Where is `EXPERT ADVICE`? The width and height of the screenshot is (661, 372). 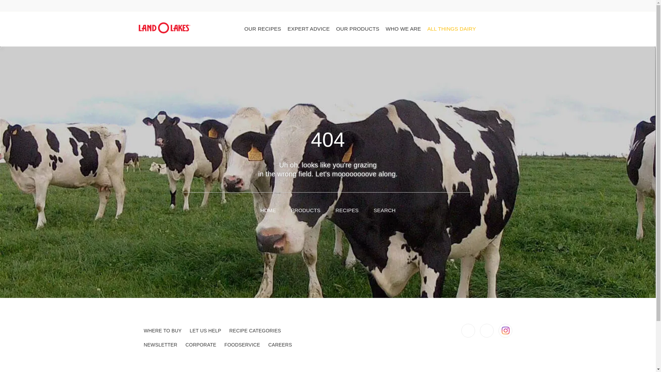
EXPERT ADVICE is located at coordinates (307, 29).